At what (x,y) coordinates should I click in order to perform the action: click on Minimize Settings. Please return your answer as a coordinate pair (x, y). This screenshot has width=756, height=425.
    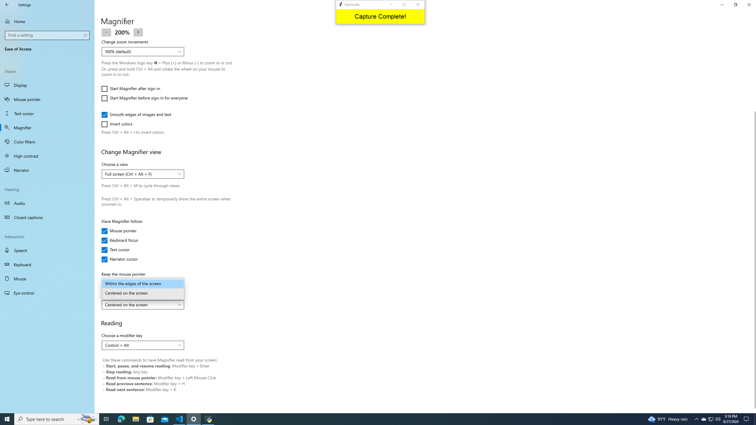
    Looking at the image, I should click on (722, 5).